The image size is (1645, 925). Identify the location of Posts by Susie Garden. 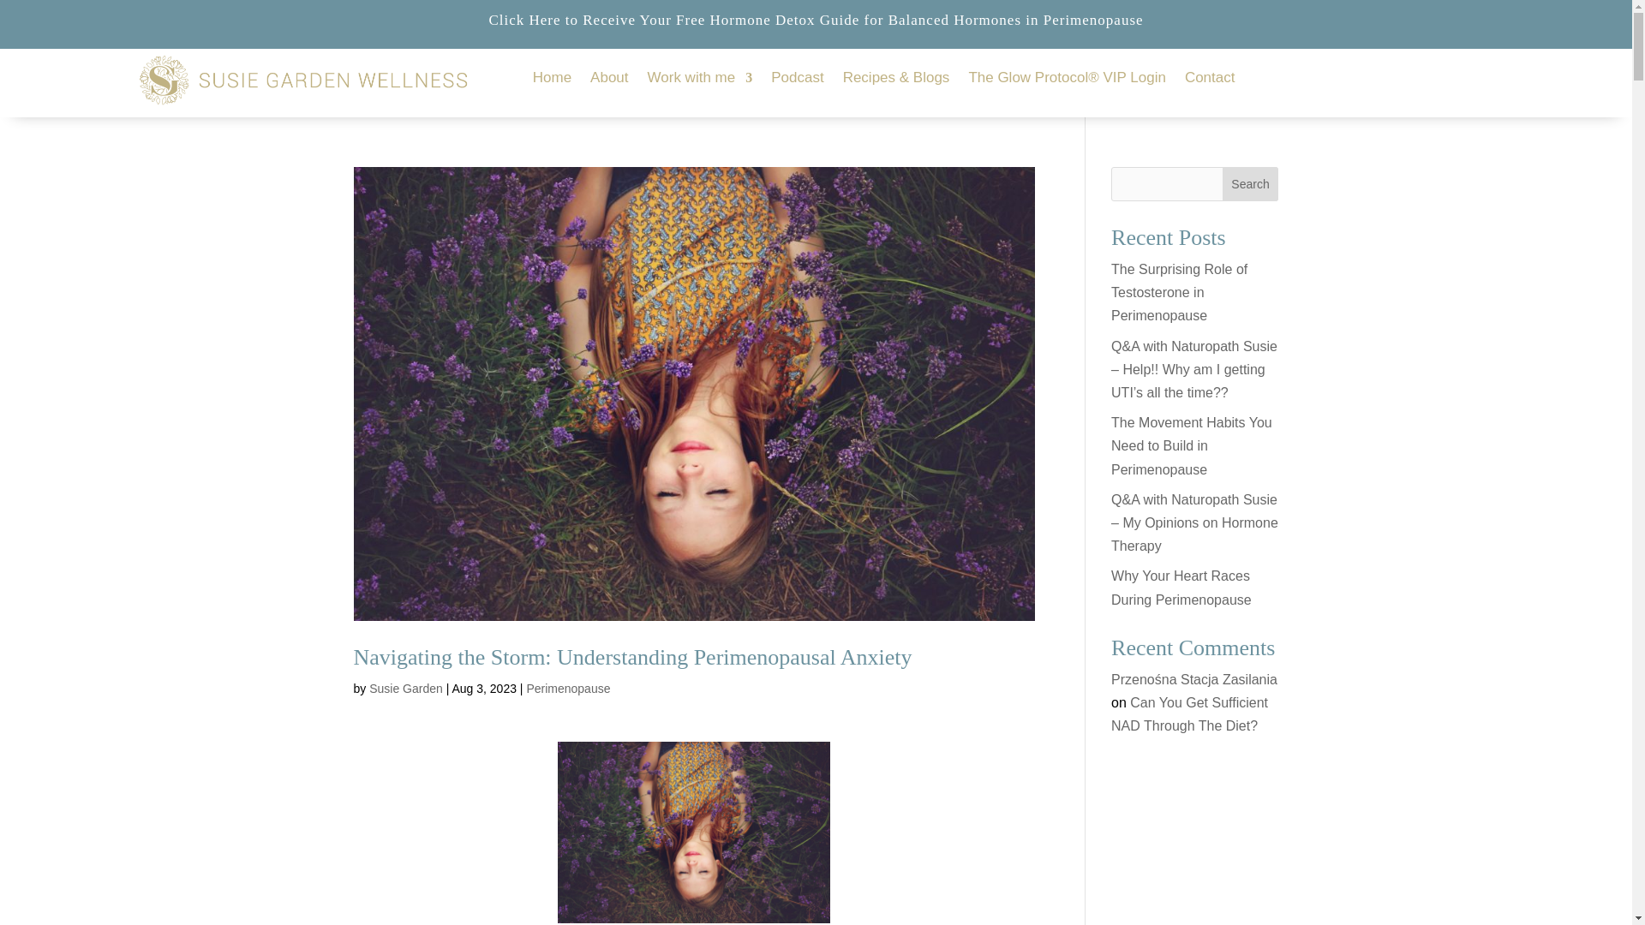
(405, 689).